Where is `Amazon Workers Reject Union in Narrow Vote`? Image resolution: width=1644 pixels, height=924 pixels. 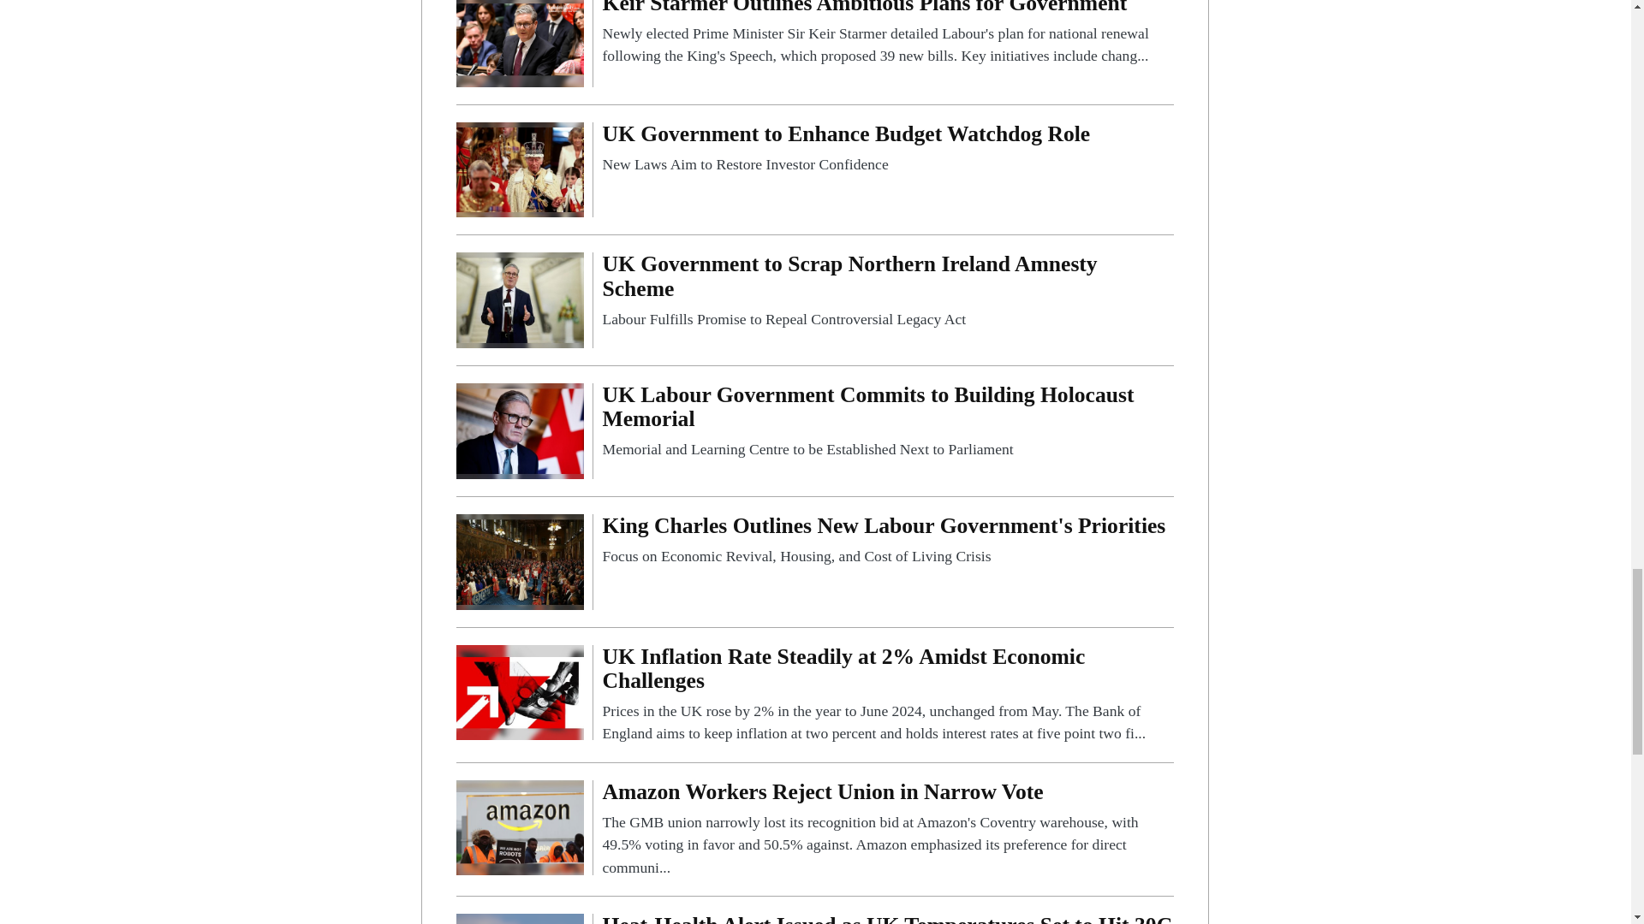
Amazon Workers Reject Union in Narrow Vote is located at coordinates (887, 829).